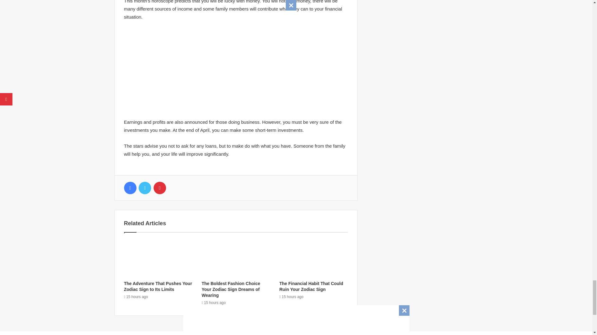 Image resolution: width=597 pixels, height=335 pixels. I want to click on The Financial Habit That Could Ruin Your Zodiac Sign, so click(311, 286).